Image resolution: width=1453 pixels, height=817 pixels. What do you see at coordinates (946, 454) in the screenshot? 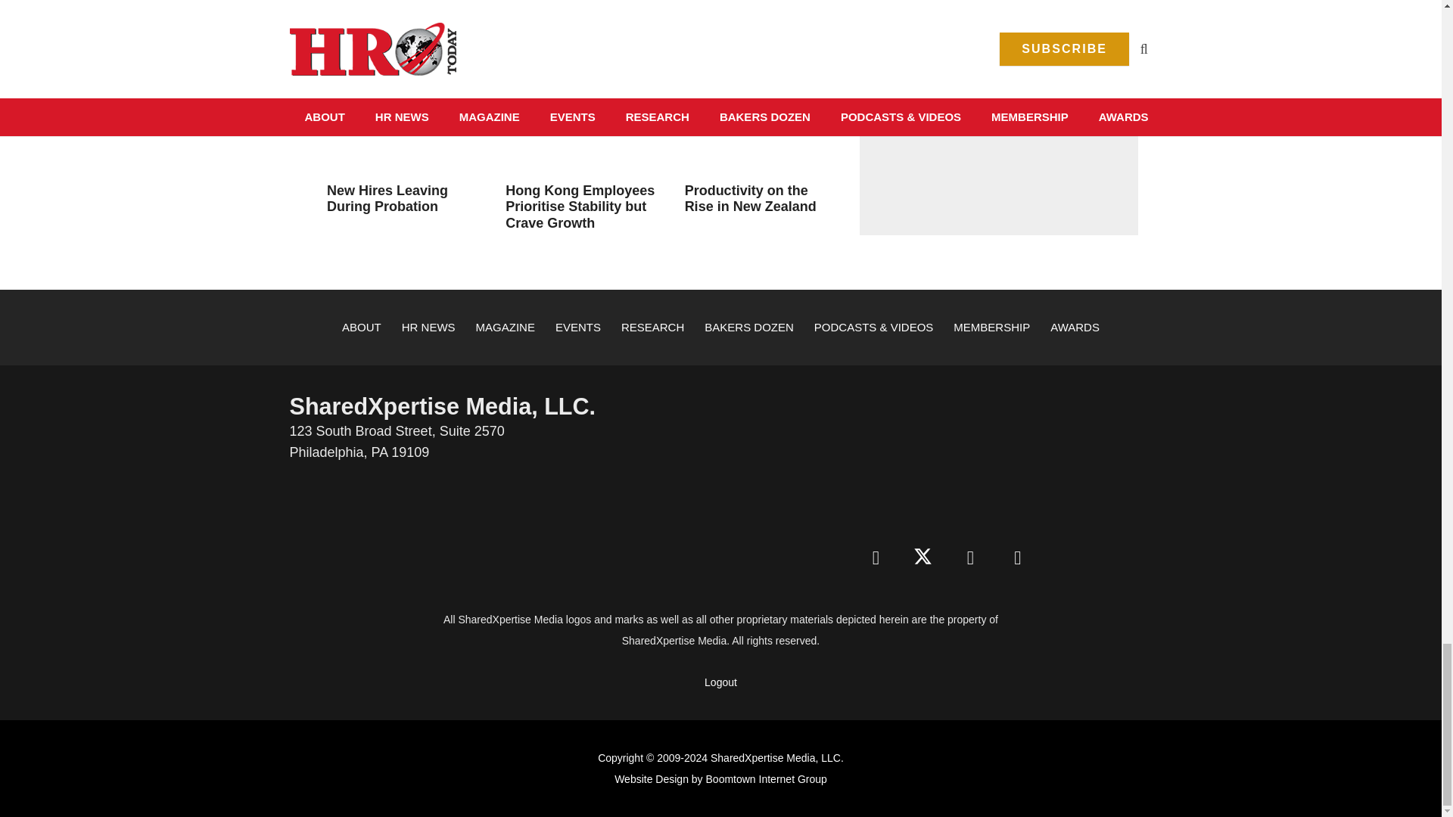
I see `Home` at bounding box center [946, 454].